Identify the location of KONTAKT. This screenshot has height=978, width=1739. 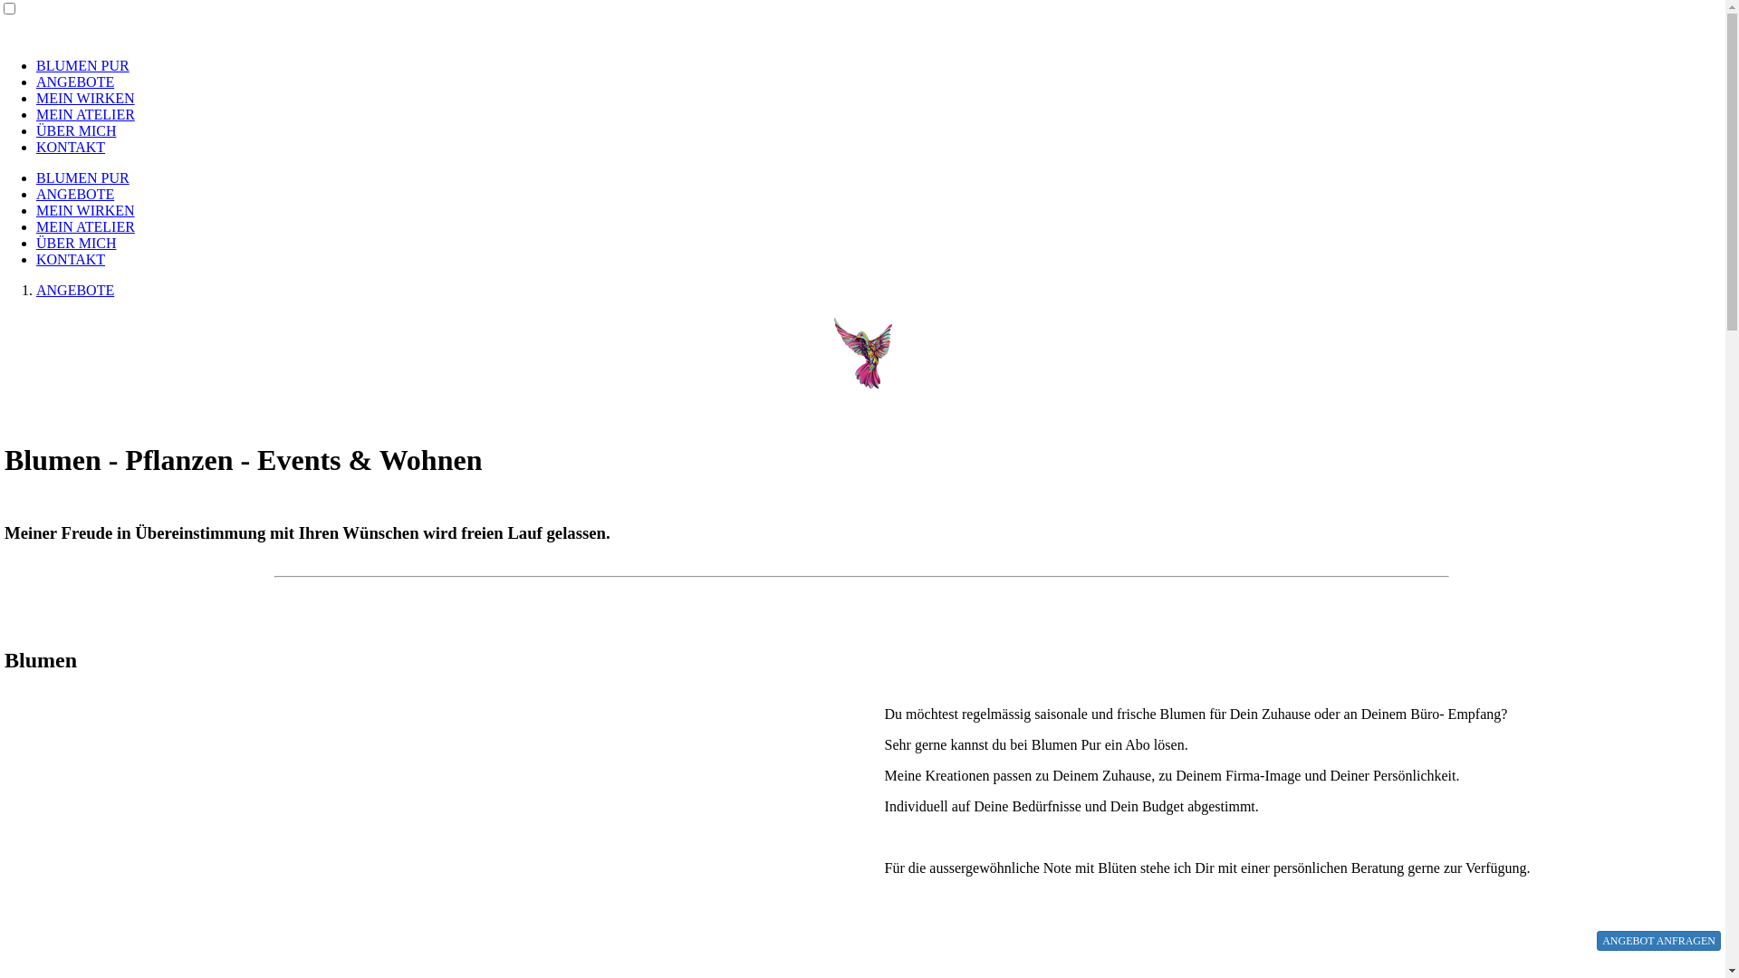
(71, 259).